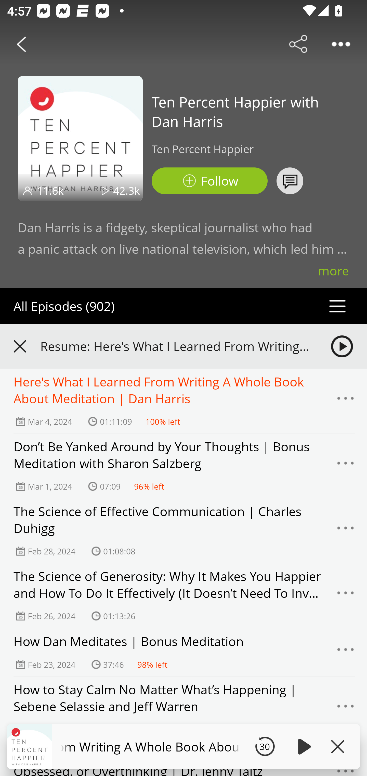 This screenshot has height=776, width=367. Describe the element at coordinates (303, 746) in the screenshot. I see `Play` at that location.